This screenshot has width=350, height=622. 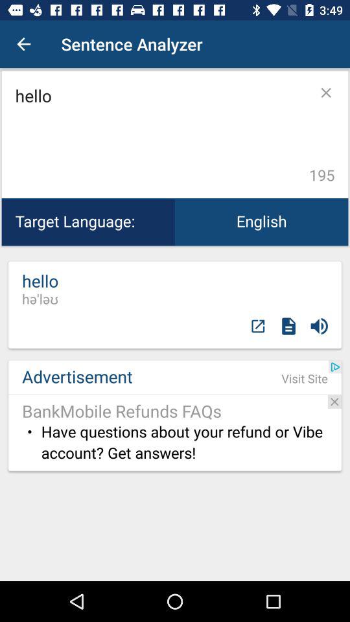 What do you see at coordinates (23, 44) in the screenshot?
I see `turn off the icon at the top left corner` at bounding box center [23, 44].